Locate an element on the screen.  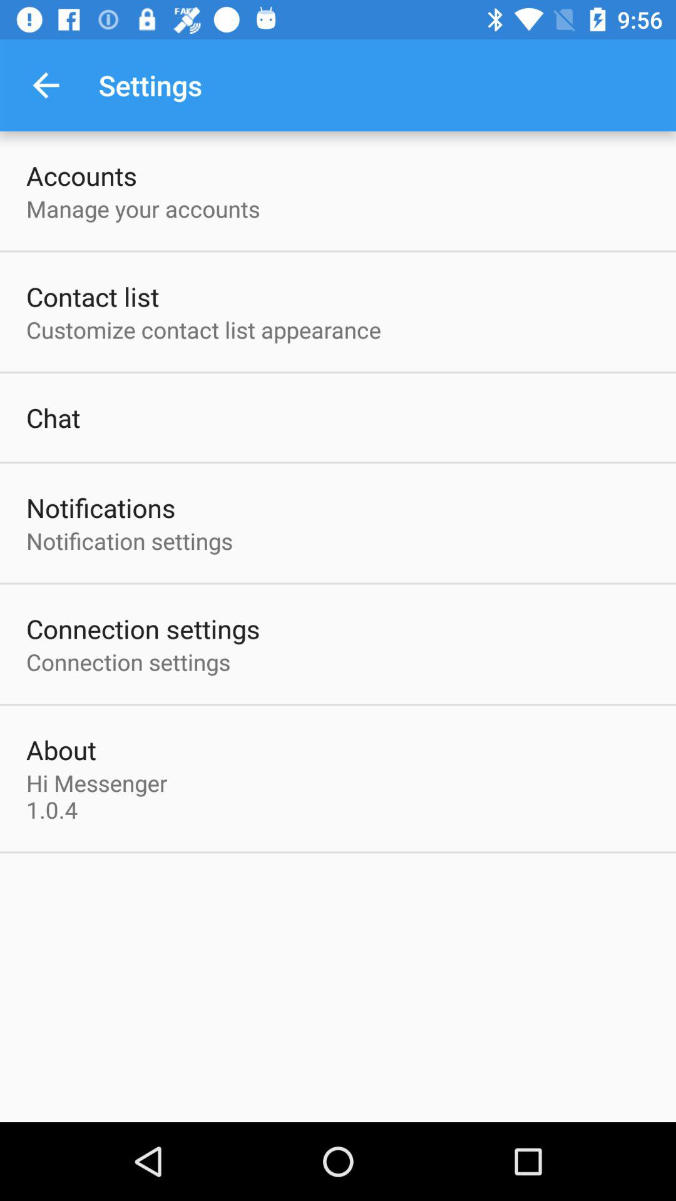
click app to the left of settings item is located at coordinates (46, 85).